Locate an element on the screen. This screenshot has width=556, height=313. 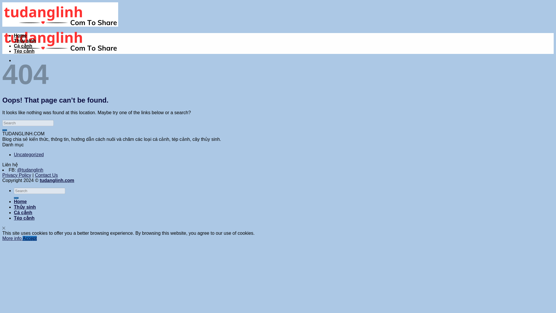
Contact Us is located at coordinates (46, 175).